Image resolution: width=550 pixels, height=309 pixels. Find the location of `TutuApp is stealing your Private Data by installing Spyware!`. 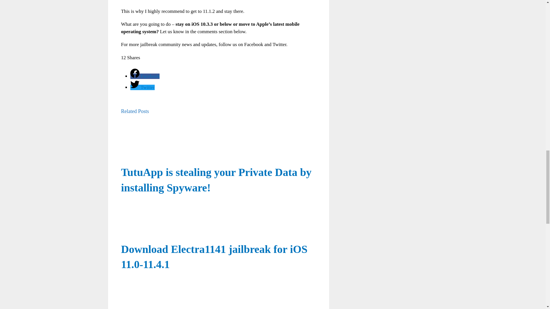

TutuApp is stealing your Private Data by installing Spyware! is located at coordinates (218, 143).